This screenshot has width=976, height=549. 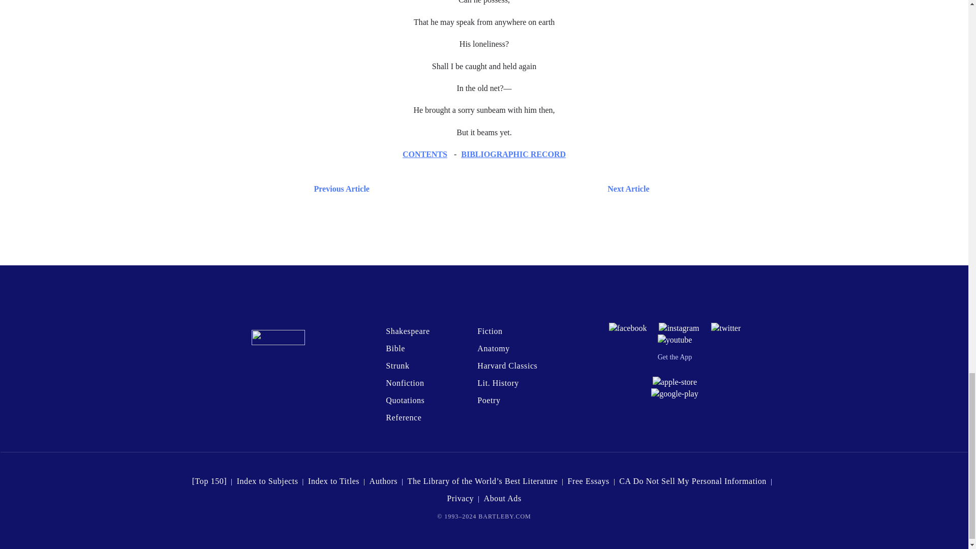 I want to click on Harvard Classics, so click(x=507, y=365).